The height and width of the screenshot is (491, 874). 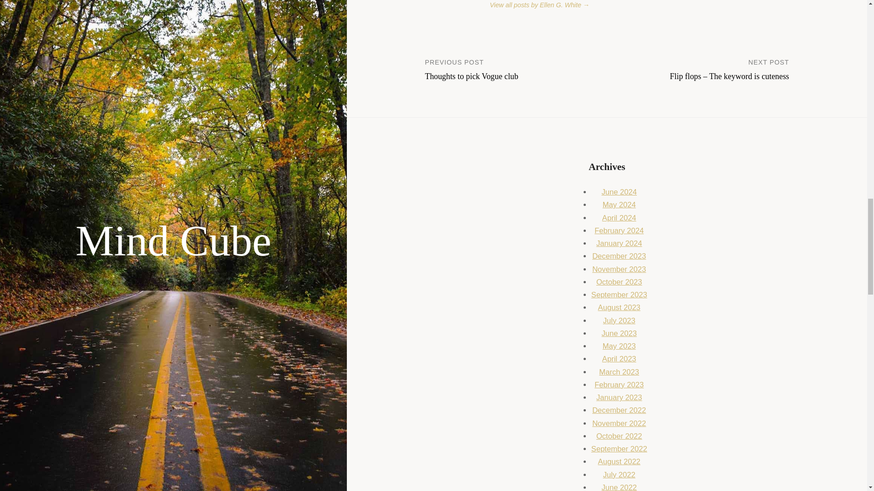 What do you see at coordinates (619, 410) in the screenshot?
I see `April 2024` at bounding box center [619, 410].